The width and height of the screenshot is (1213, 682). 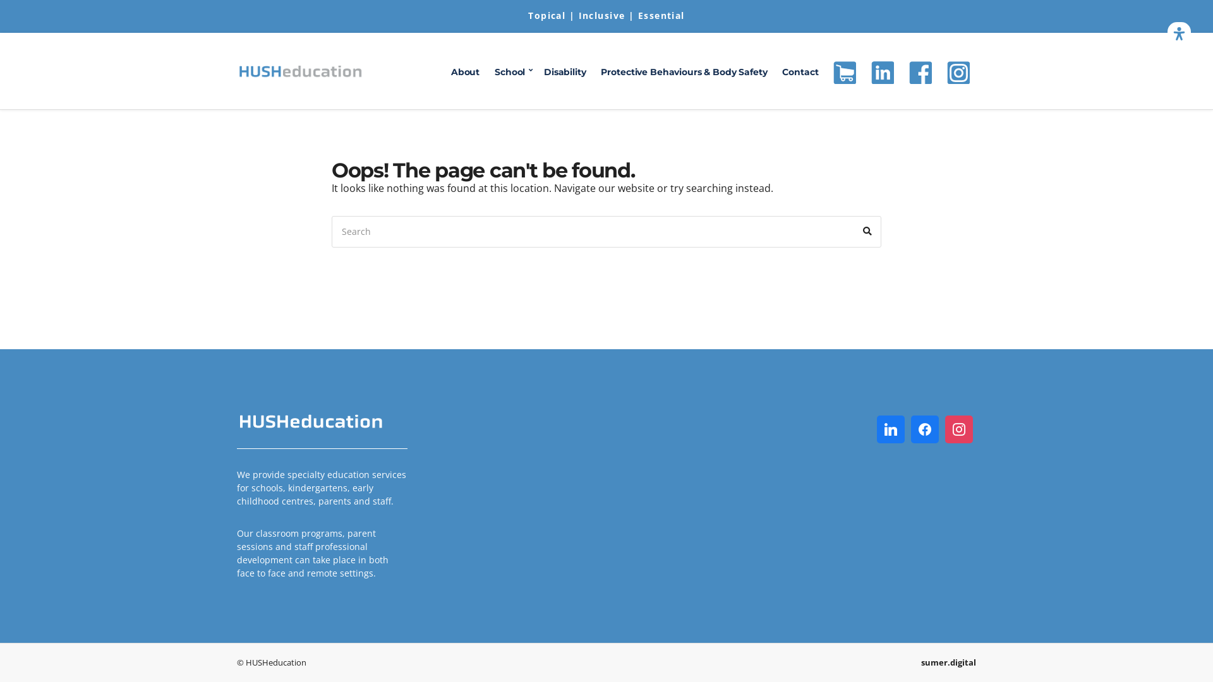 I want to click on Visit our Instagram page, so click(x=958, y=73).